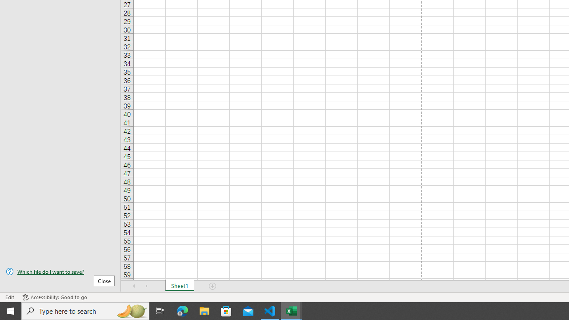  Describe the element at coordinates (134, 286) in the screenshot. I see `Scroll Left` at that location.